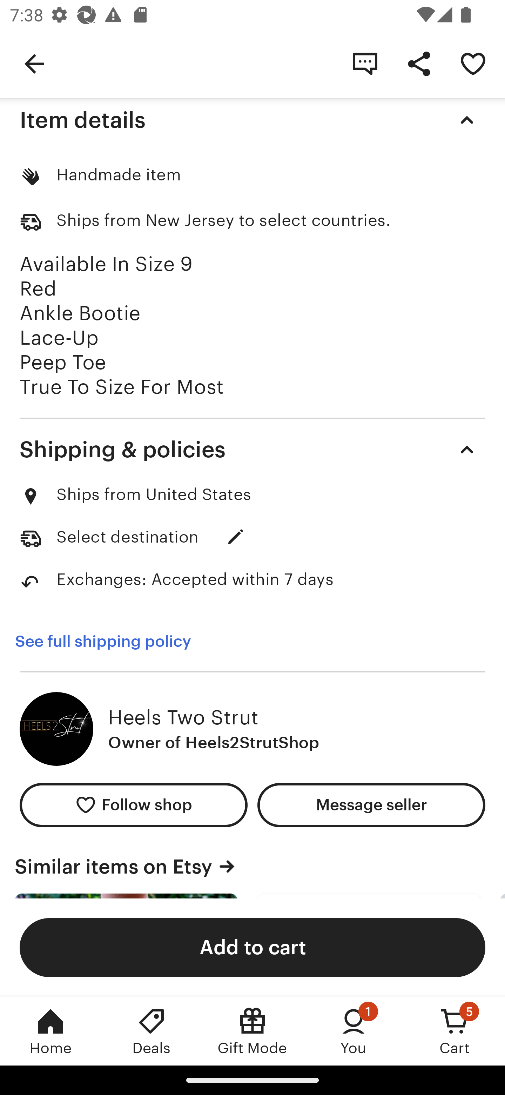  Describe the element at coordinates (133, 804) in the screenshot. I see `Follow shop Follow Heels2StrutShop` at that location.